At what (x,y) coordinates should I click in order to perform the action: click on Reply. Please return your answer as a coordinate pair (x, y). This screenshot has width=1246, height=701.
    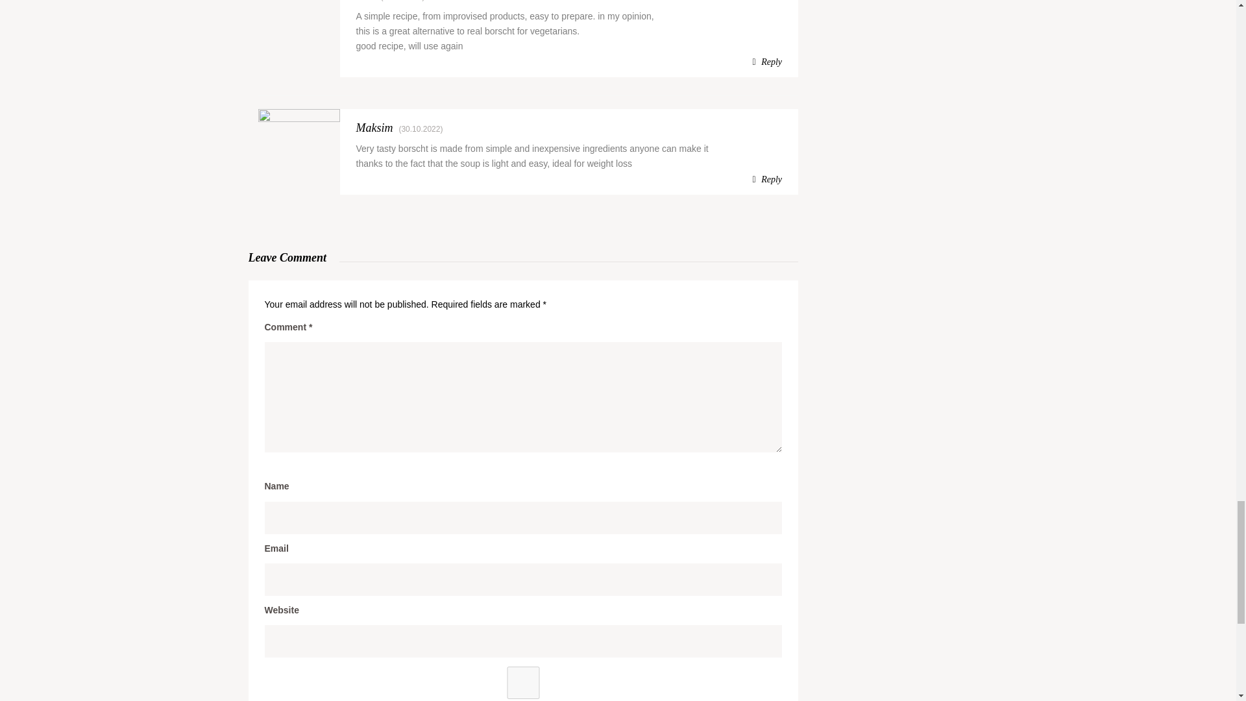
    Looking at the image, I should click on (767, 62).